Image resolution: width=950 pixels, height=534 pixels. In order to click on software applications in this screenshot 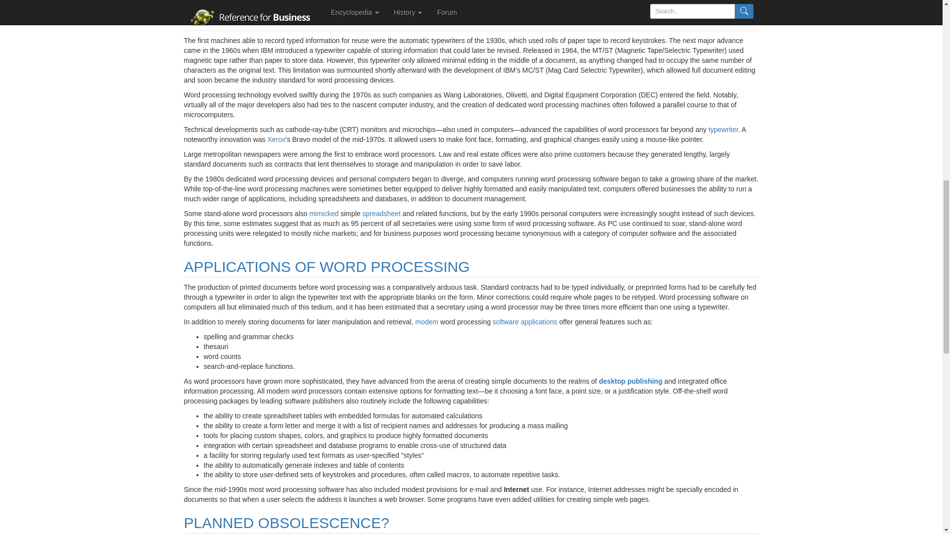, I will do `click(525, 321)`.